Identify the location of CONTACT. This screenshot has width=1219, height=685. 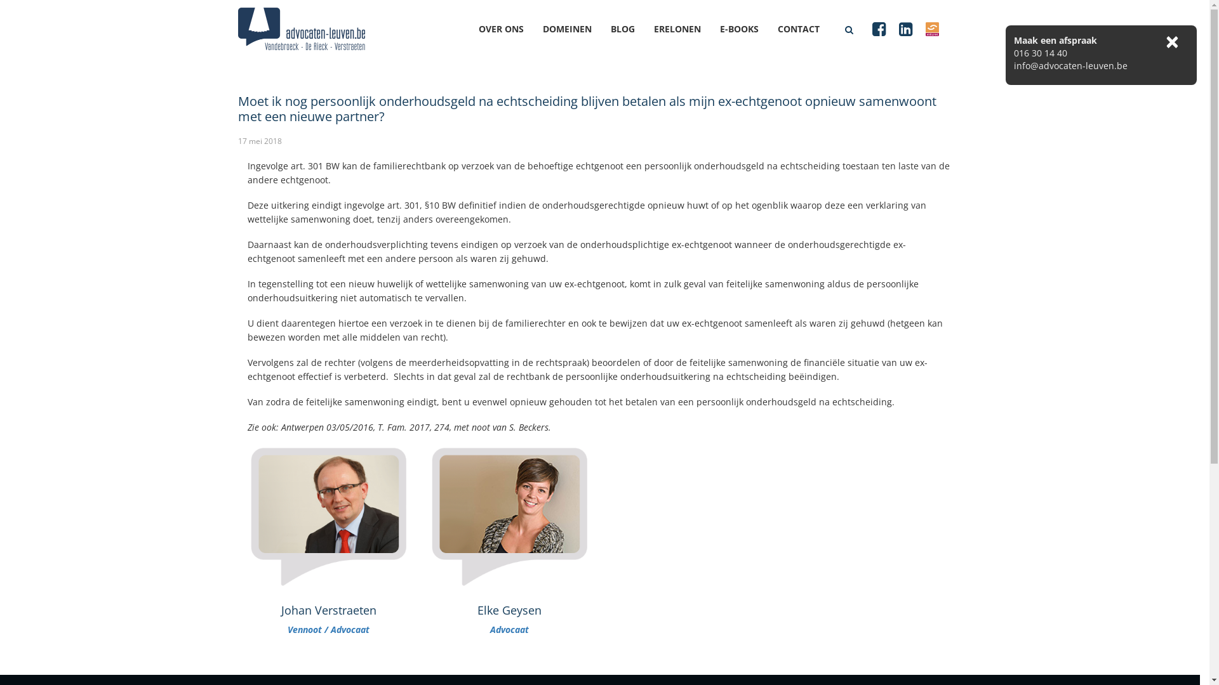
(808, 41).